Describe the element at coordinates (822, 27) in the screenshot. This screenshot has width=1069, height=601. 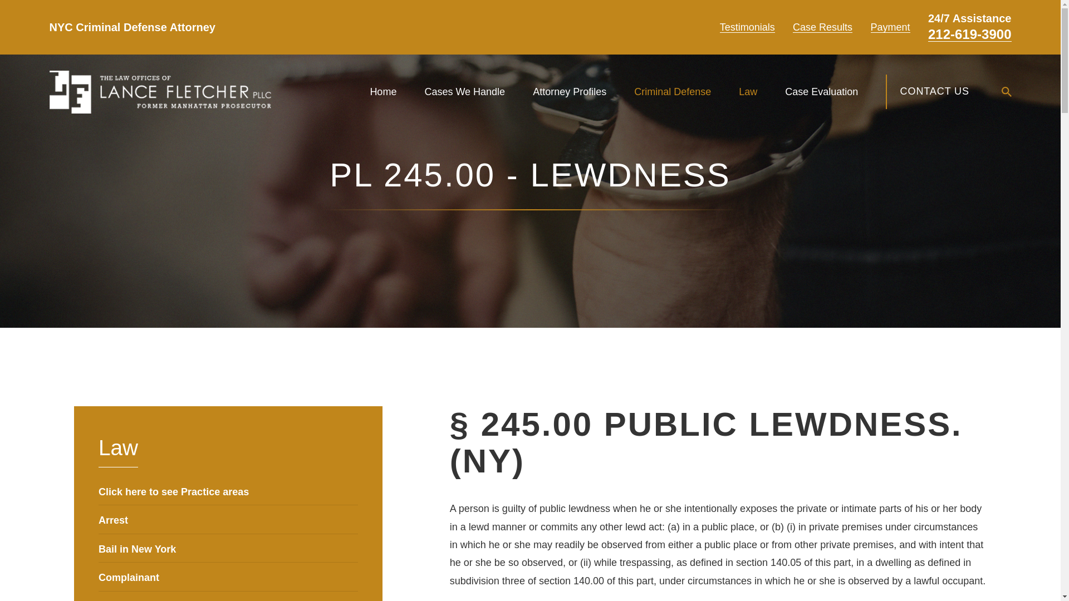
I see `Case Results` at that location.